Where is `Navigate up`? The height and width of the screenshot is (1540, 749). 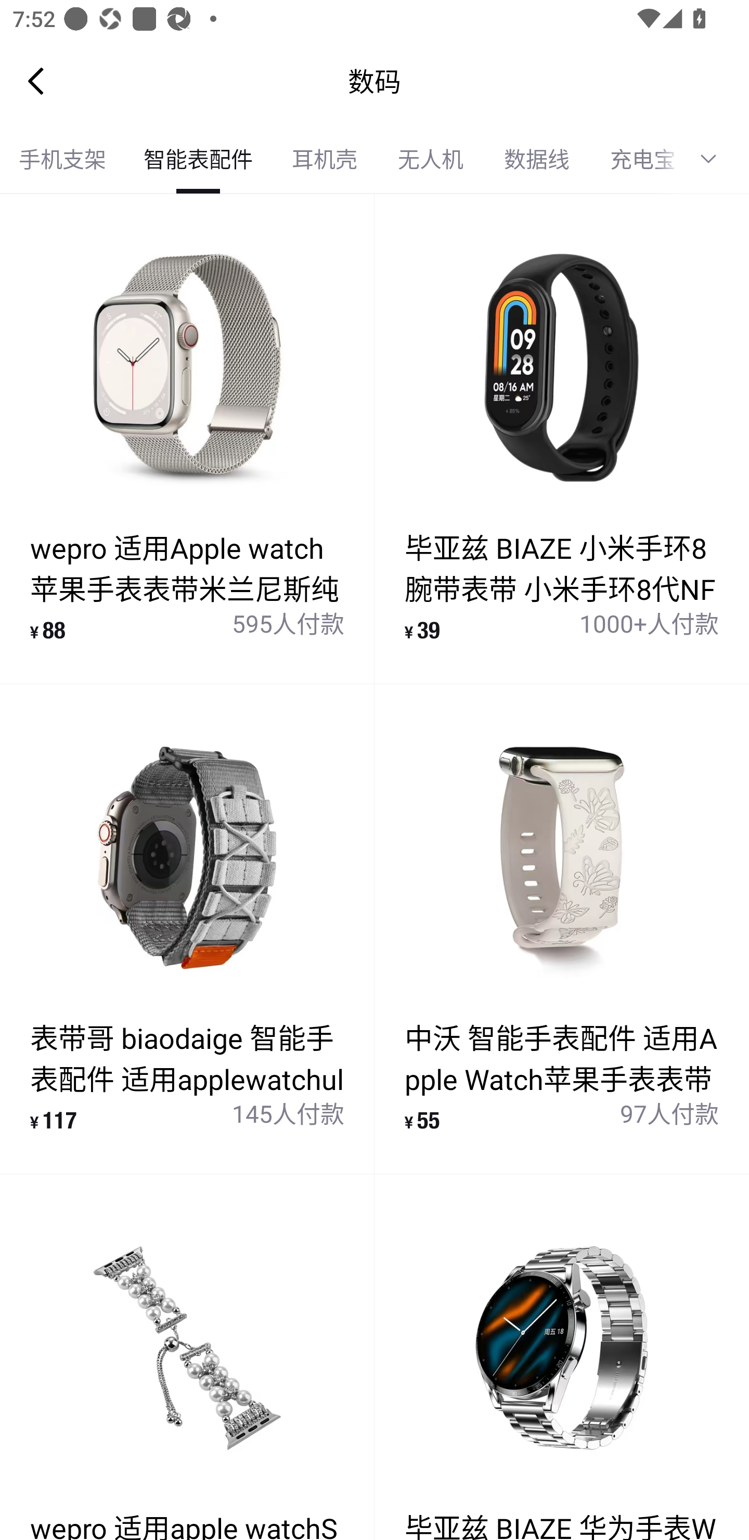
Navigate up is located at coordinates (36, 81).